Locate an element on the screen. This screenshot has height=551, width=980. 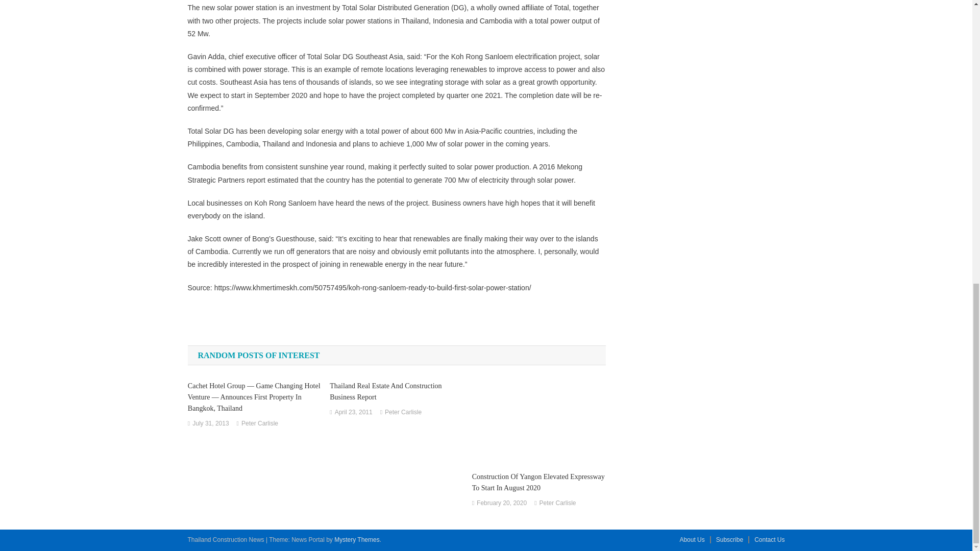
Peter Carlisle is located at coordinates (403, 412).